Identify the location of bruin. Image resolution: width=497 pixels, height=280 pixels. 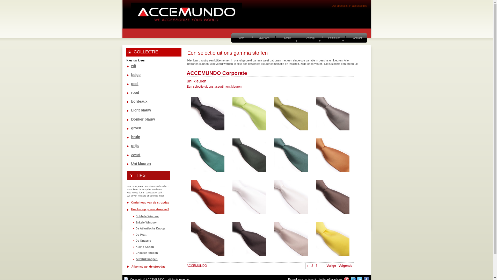
(136, 137).